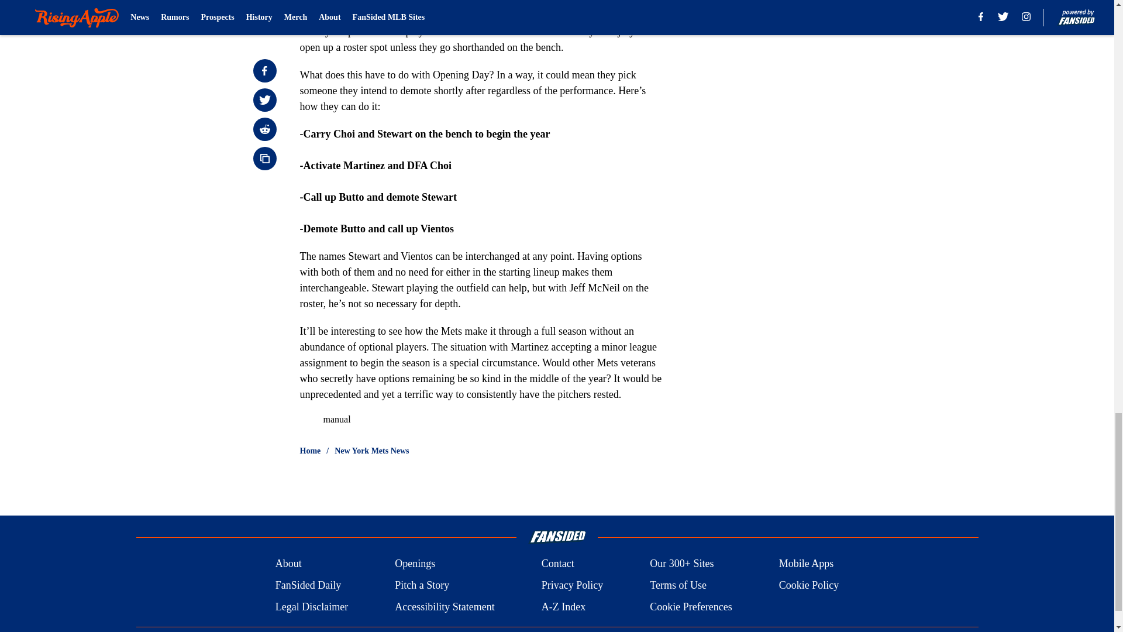 This screenshot has height=632, width=1123. What do you see at coordinates (422, 585) in the screenshot?
I see `Pitch a Story` at bounding box center [422, 585].